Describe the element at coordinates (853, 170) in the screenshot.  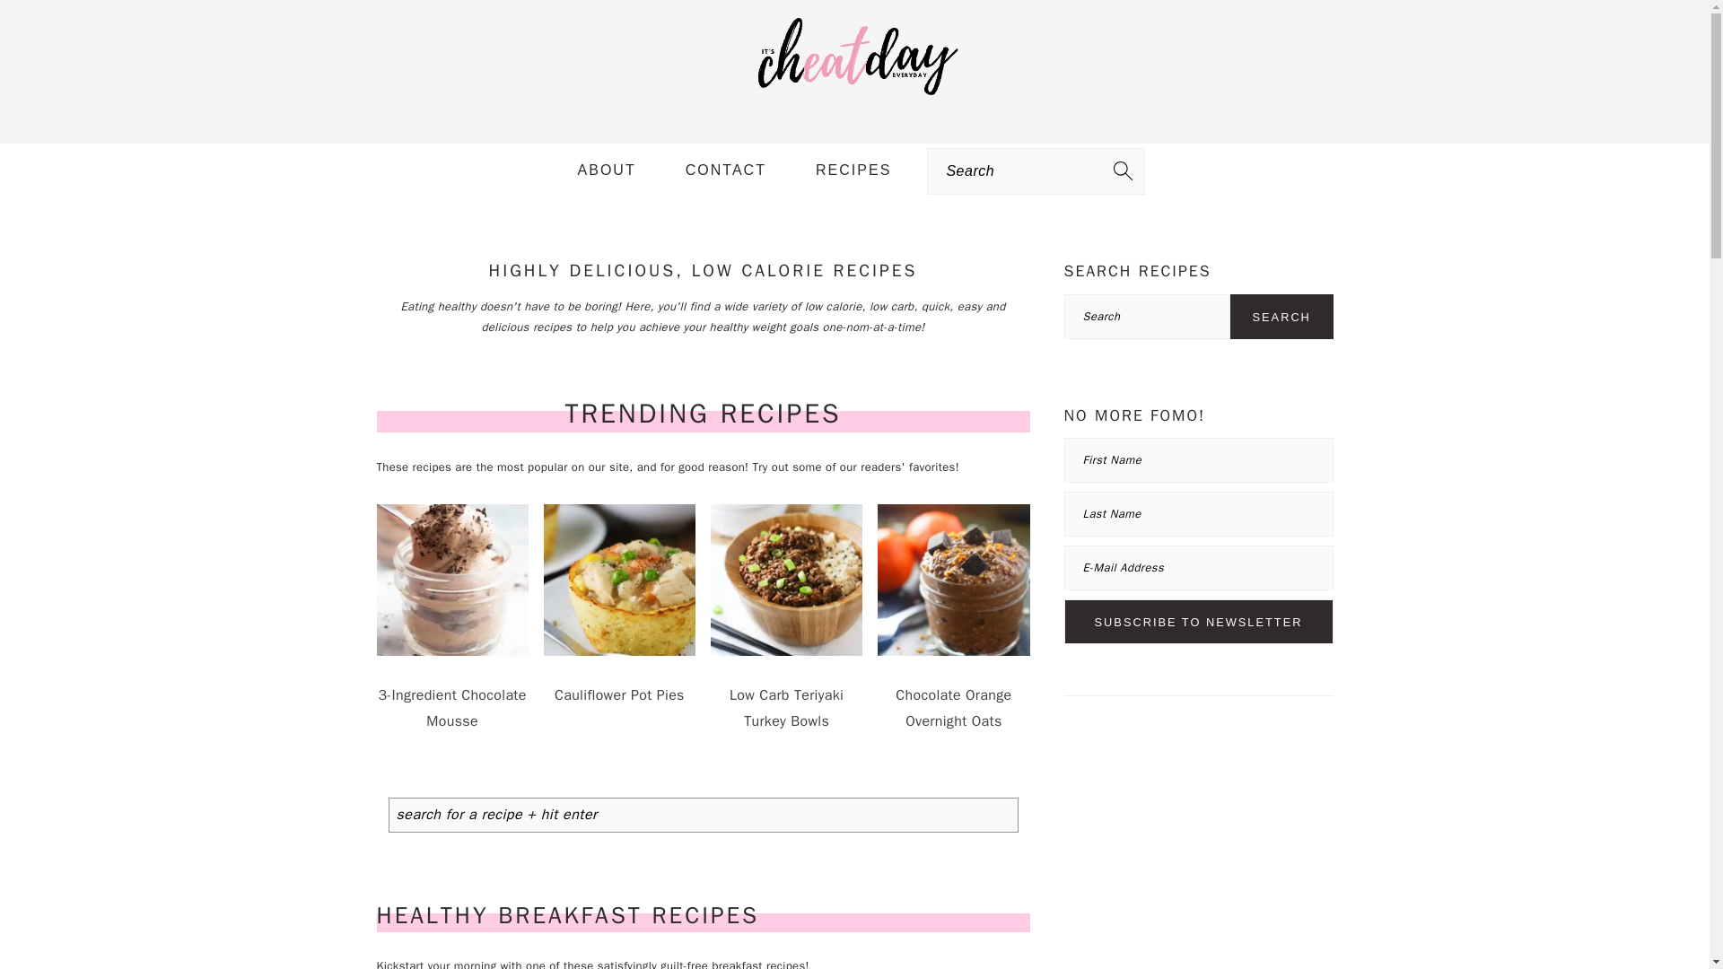
I see `RECIPES` at that location.